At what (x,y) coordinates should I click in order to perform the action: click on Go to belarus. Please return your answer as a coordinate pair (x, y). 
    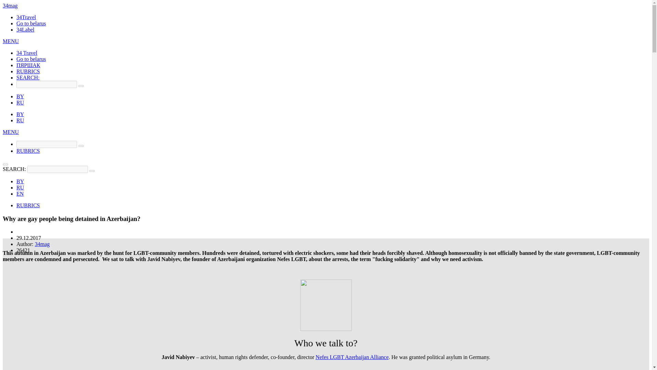
    Looking at the image, I should click on (31, 59).